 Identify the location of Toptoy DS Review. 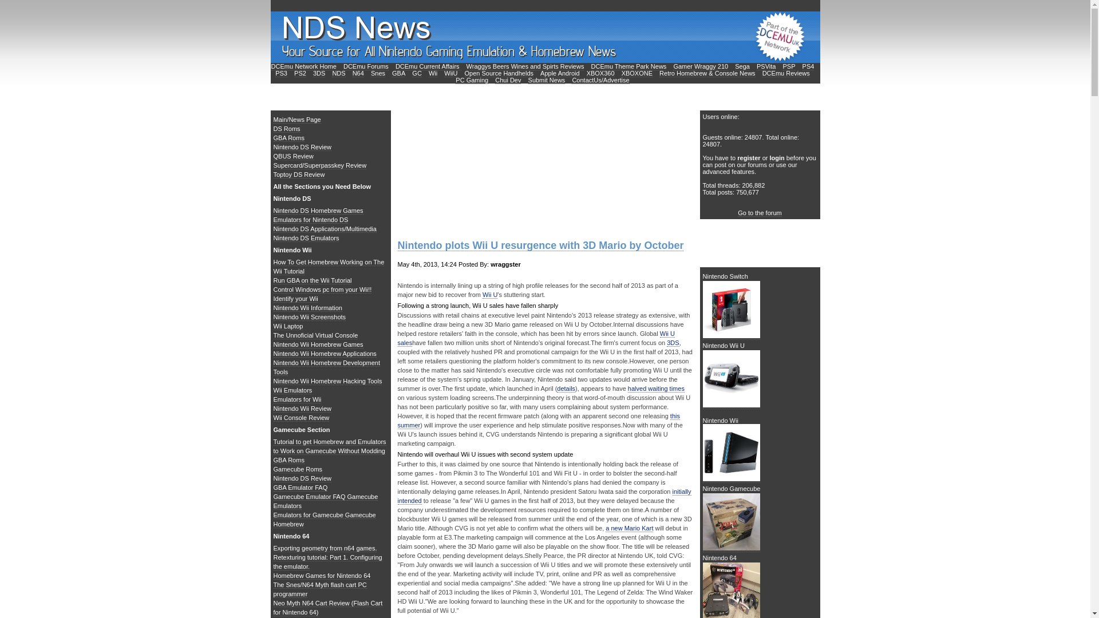
(299, 175).